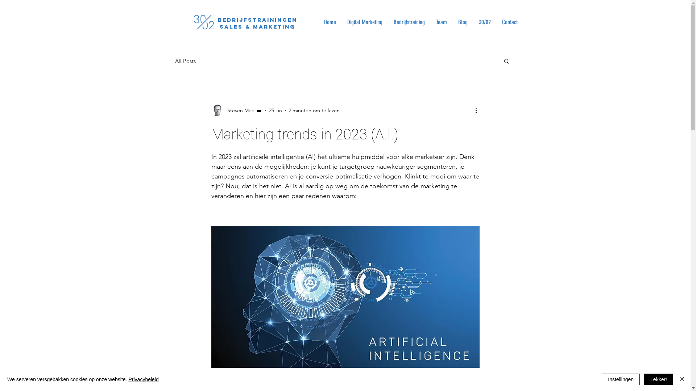 Image resolution: width=696 pixels, height=391 pixels. Describe the element at coordinates (365, 22) in the screenshot. I see `Digital Marketing` at that location.